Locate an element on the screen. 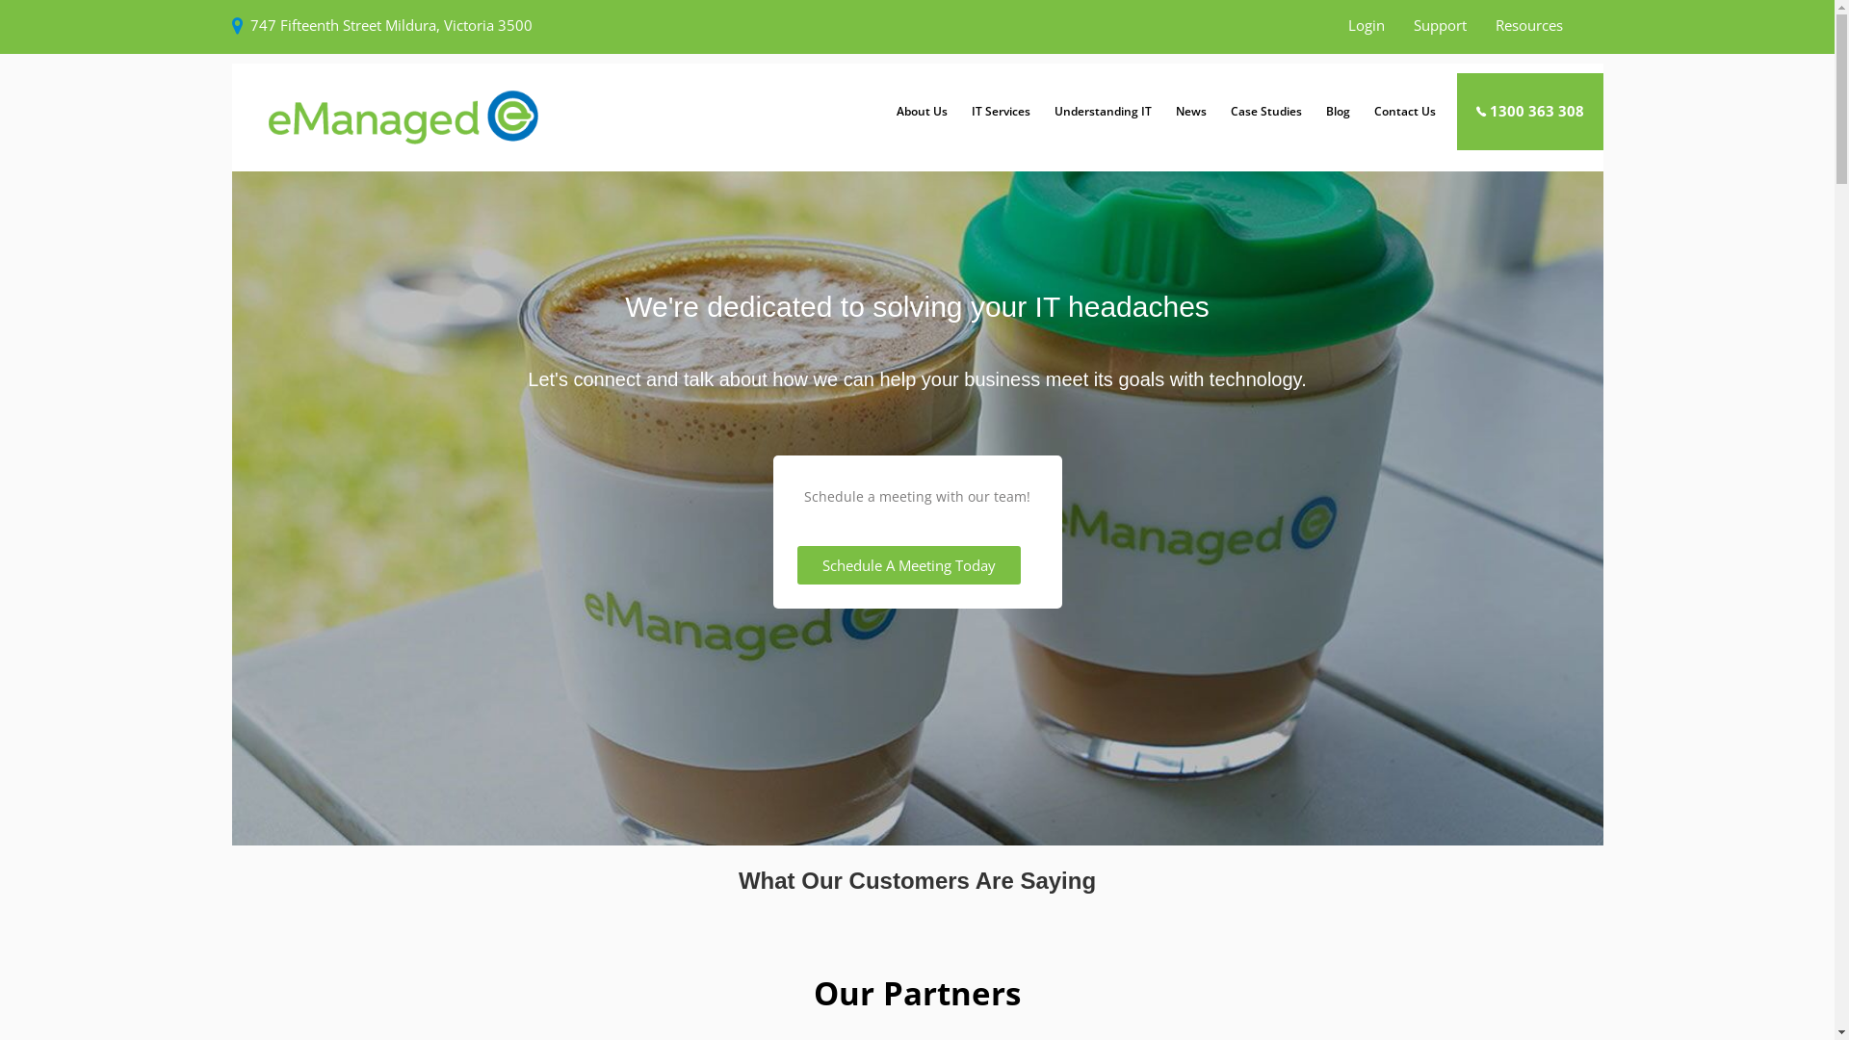 This screenshot has height=1040, width=1849. Understanding IT is located at coordinates (1103, 112).